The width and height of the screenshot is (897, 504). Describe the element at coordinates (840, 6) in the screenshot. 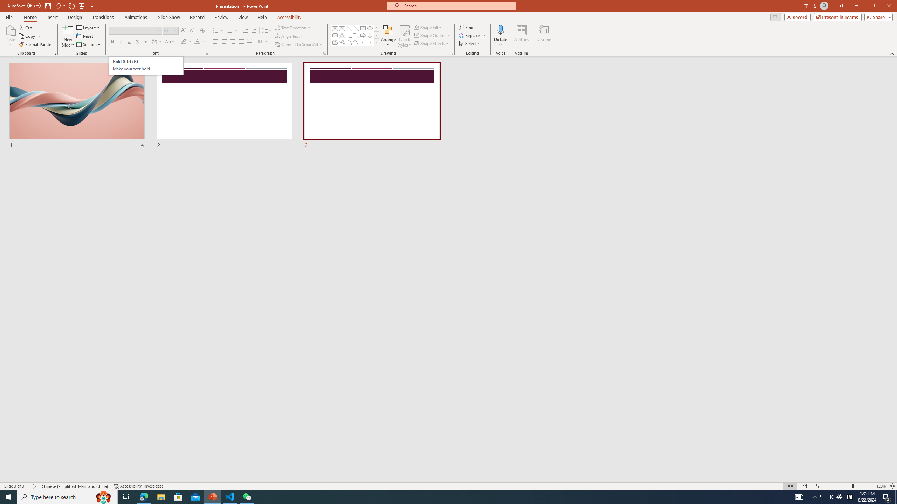

I see `Ribbon Display Options` at that location.